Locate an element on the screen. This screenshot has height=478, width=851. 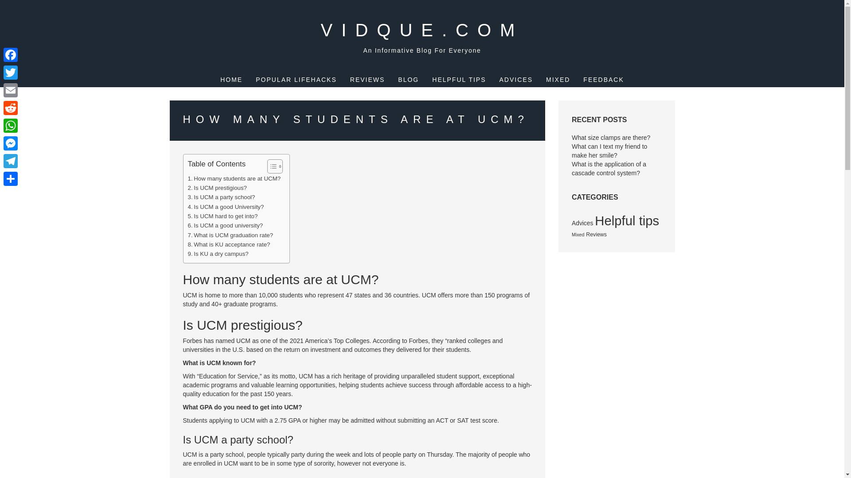
Is KU a dry campus? is located at coordinates (218, 254).